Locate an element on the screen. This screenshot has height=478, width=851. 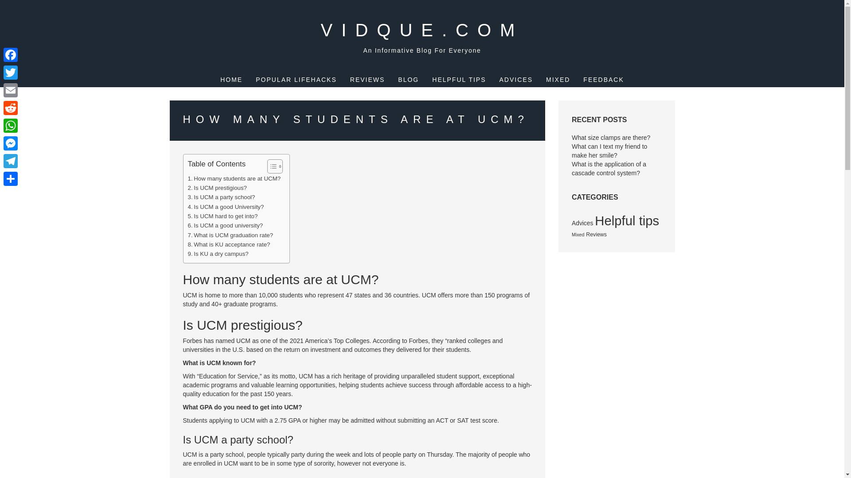
Is KU a dry campus? is located at coordinates (218, 254).